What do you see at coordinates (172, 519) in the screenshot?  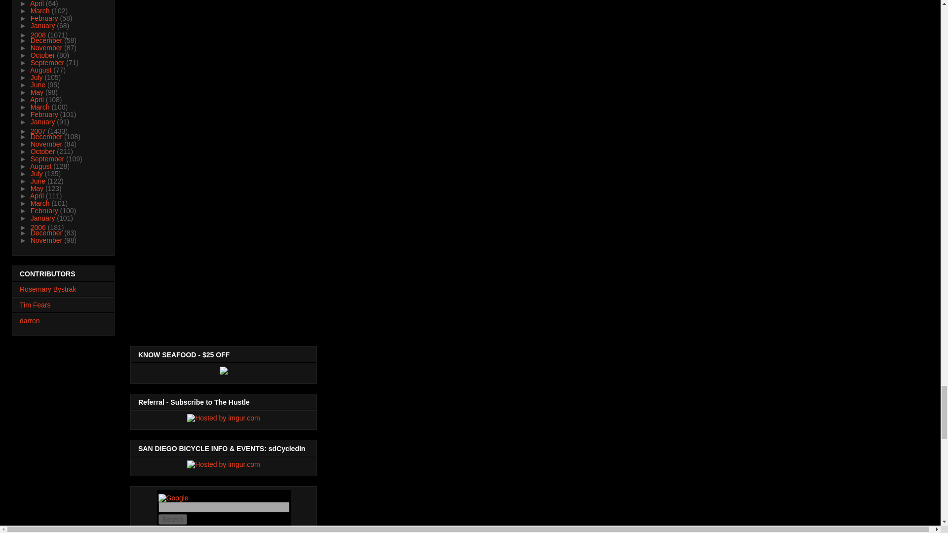 I see `Search` at bounding box center [172, 519].